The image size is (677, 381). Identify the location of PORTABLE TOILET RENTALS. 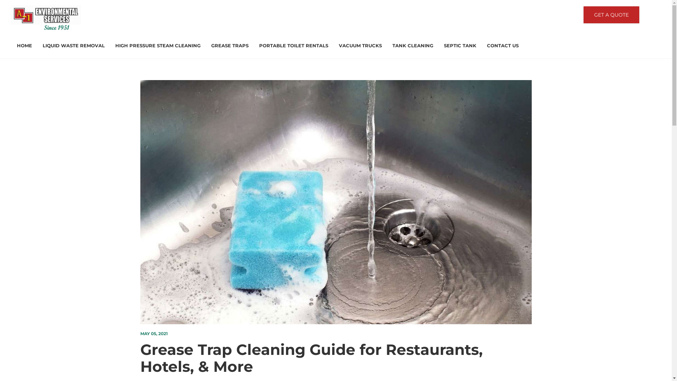
(293, 46).